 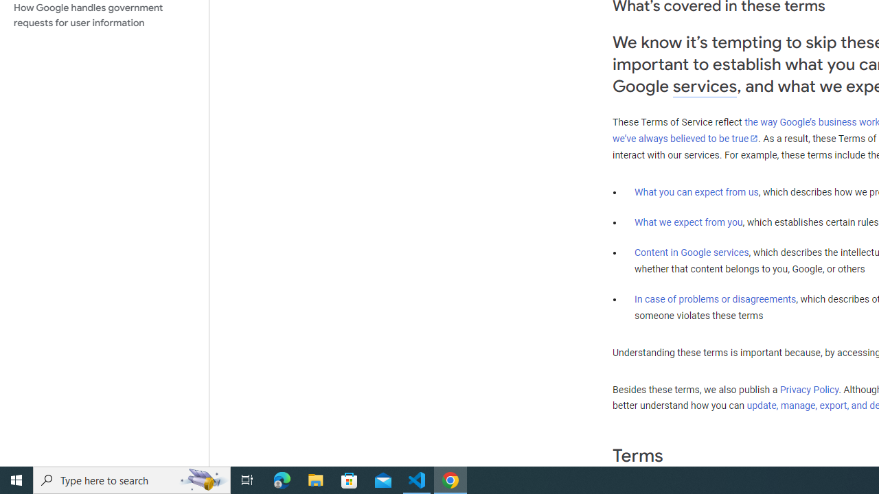 What do you see at coordinates (696, 191) in the screenshot?
I see `What you can expect from us` at bounding box center [696, 191].